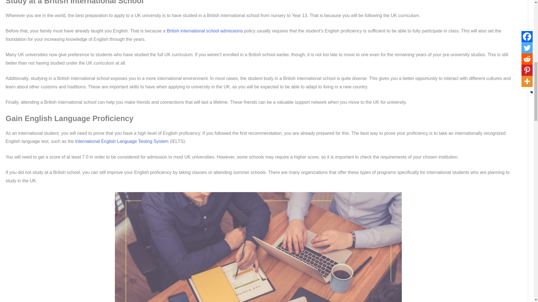 The height and width of the screenshot is (302, 538). I want to click on British international school admissions, so click(205, 31).